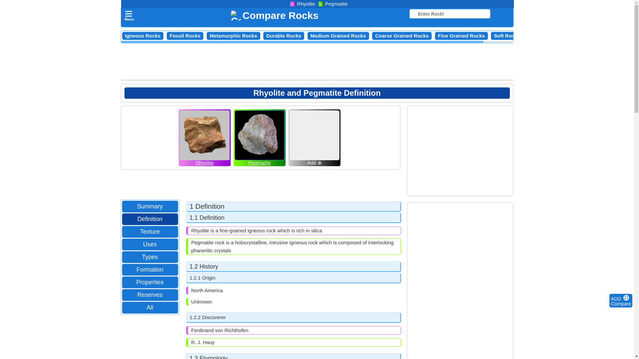 Image resolution: width=639 pixels, height=359 pixels. What do you see at coordinates (150, 270) in the screenshot?
I see `Formation` at bounding box center [150, 270].